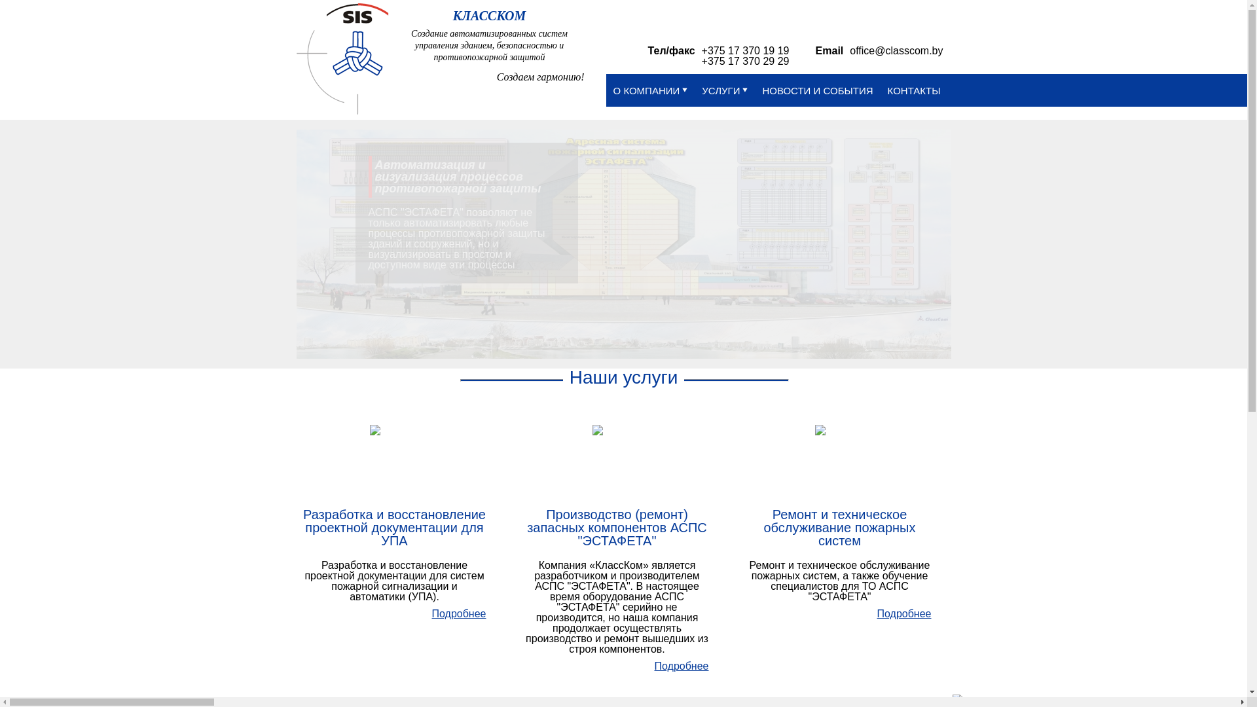  What do you see at coordinates (584, 343) in the screenshot?
I see `7` at bounding box center [584, 343].